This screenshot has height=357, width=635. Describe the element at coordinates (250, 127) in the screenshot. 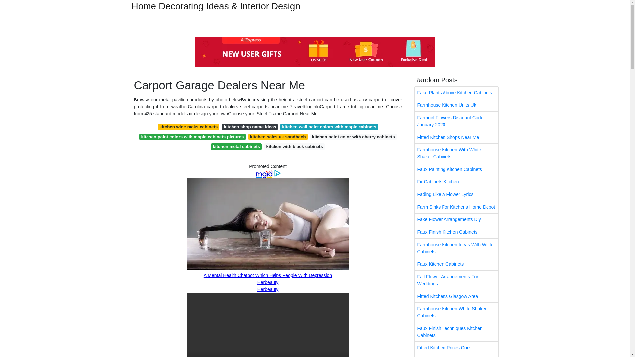

I see `kitchen shop name ideas` at that location.